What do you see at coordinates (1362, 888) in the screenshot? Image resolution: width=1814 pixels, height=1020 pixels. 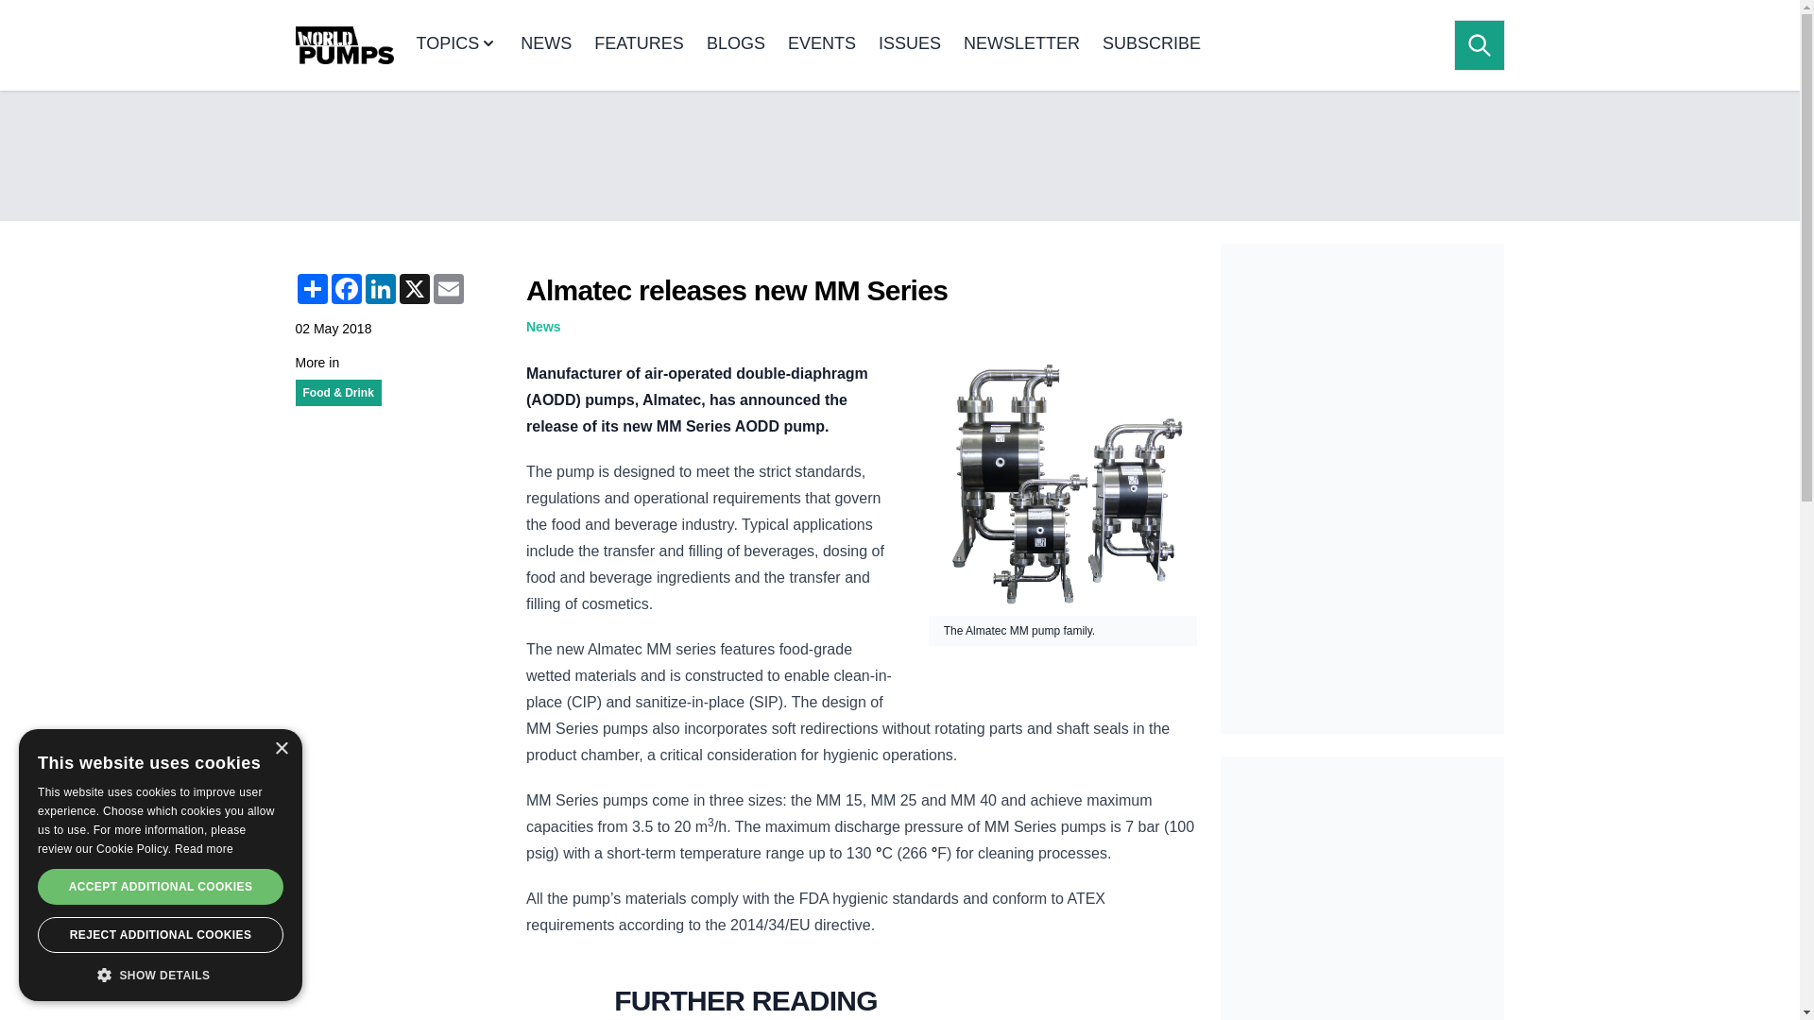 I see `3rd party ad content` at bounding box center [1362, 888].